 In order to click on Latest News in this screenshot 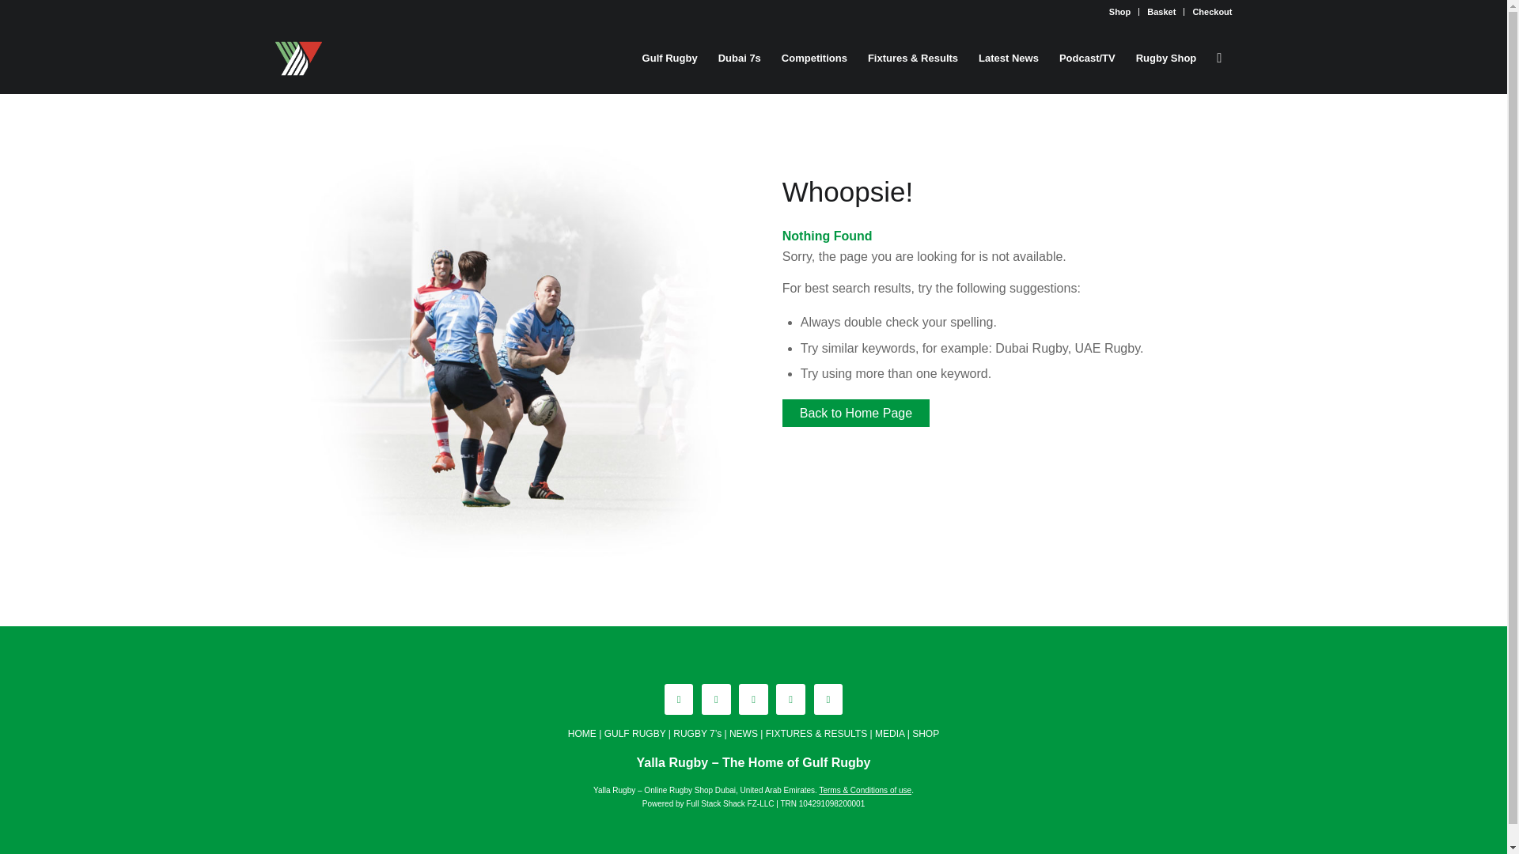, I will do `click(1009, 59)`.